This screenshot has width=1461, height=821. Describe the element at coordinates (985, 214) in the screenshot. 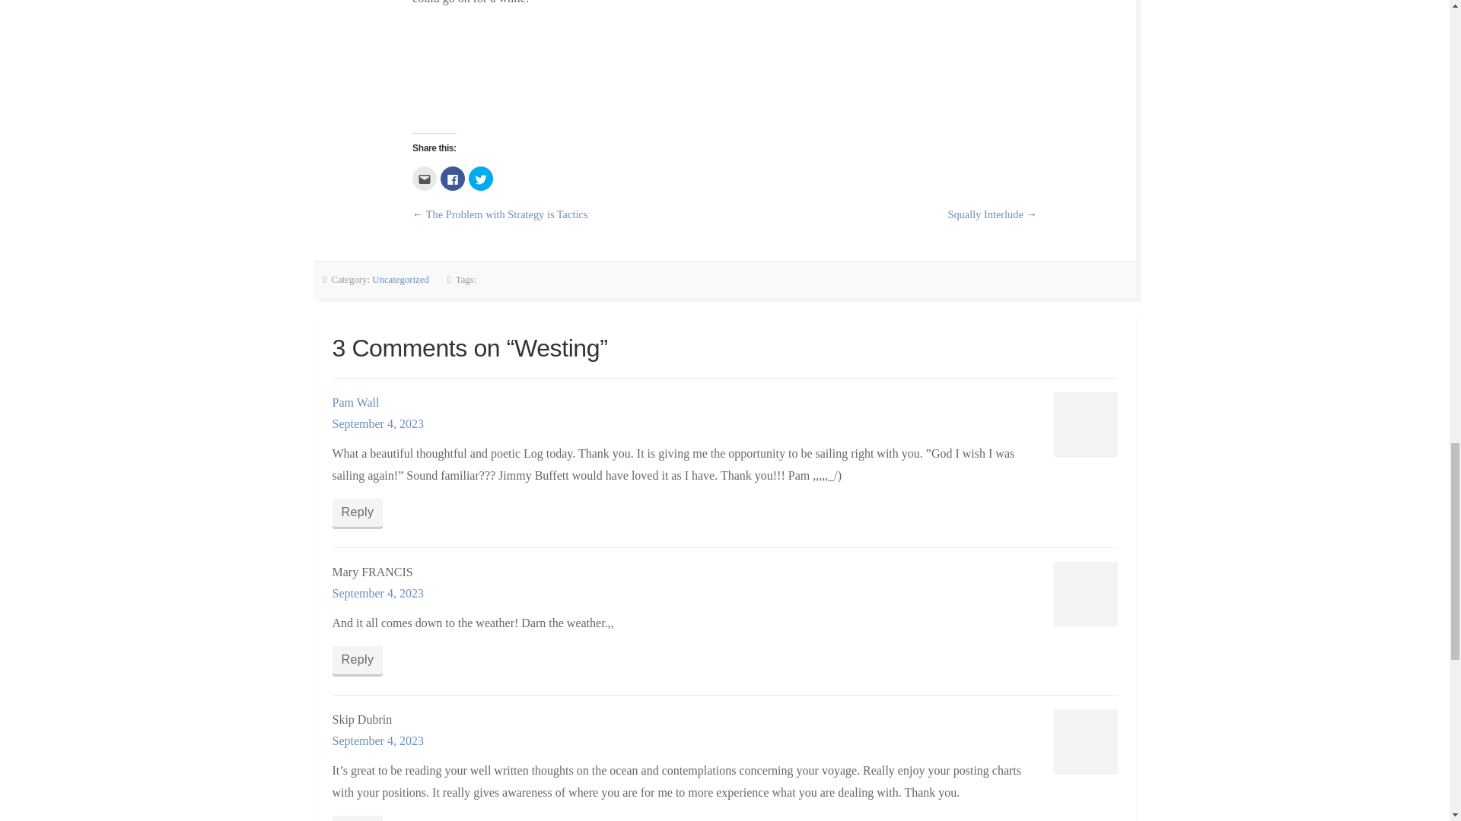

I see `Squally Interlude` at that location.